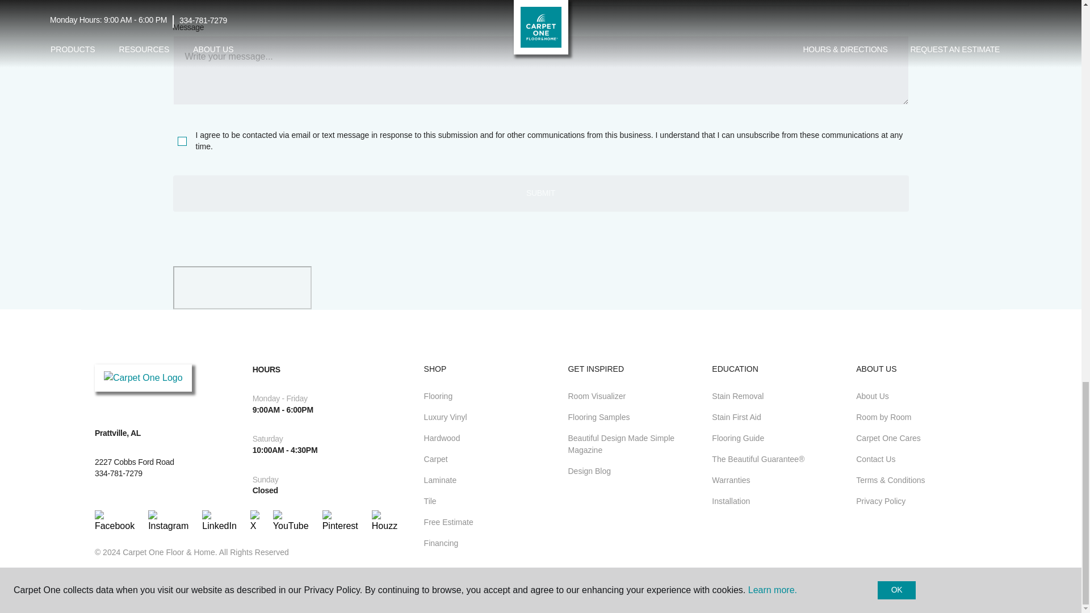 The height and width of the screenshot is (613, 1090). Describe the element at coordinates (540, 70) in the screenshot. I see `MyMessage` at that location.